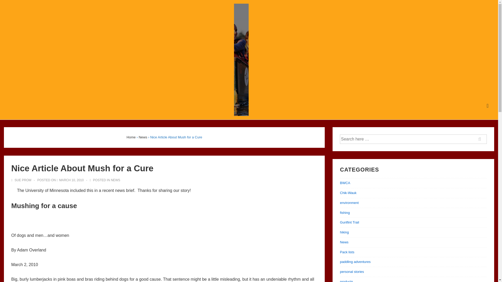  Describe the element at coordinates (345, 213) in the screenshot. I see `fishing` at that location.